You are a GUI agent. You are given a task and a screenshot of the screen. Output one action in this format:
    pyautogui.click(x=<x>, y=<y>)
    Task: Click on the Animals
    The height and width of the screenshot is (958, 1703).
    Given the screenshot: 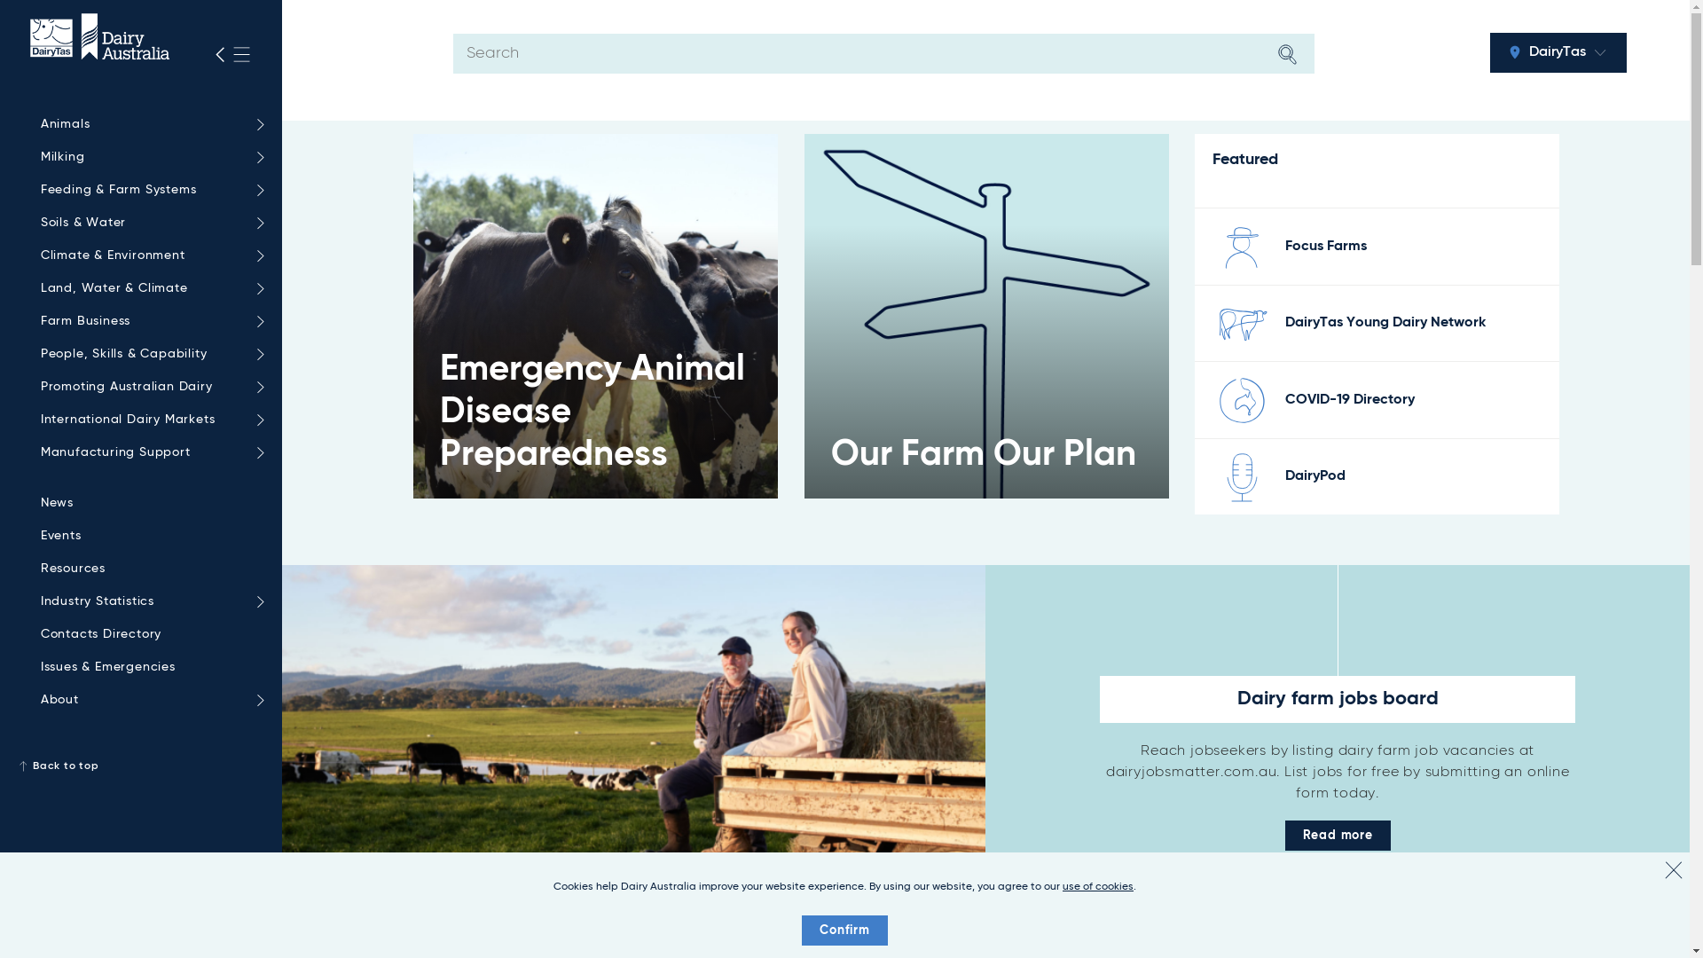 What is the action you would take?
    pyautogui.click(x=148, y=124)
    